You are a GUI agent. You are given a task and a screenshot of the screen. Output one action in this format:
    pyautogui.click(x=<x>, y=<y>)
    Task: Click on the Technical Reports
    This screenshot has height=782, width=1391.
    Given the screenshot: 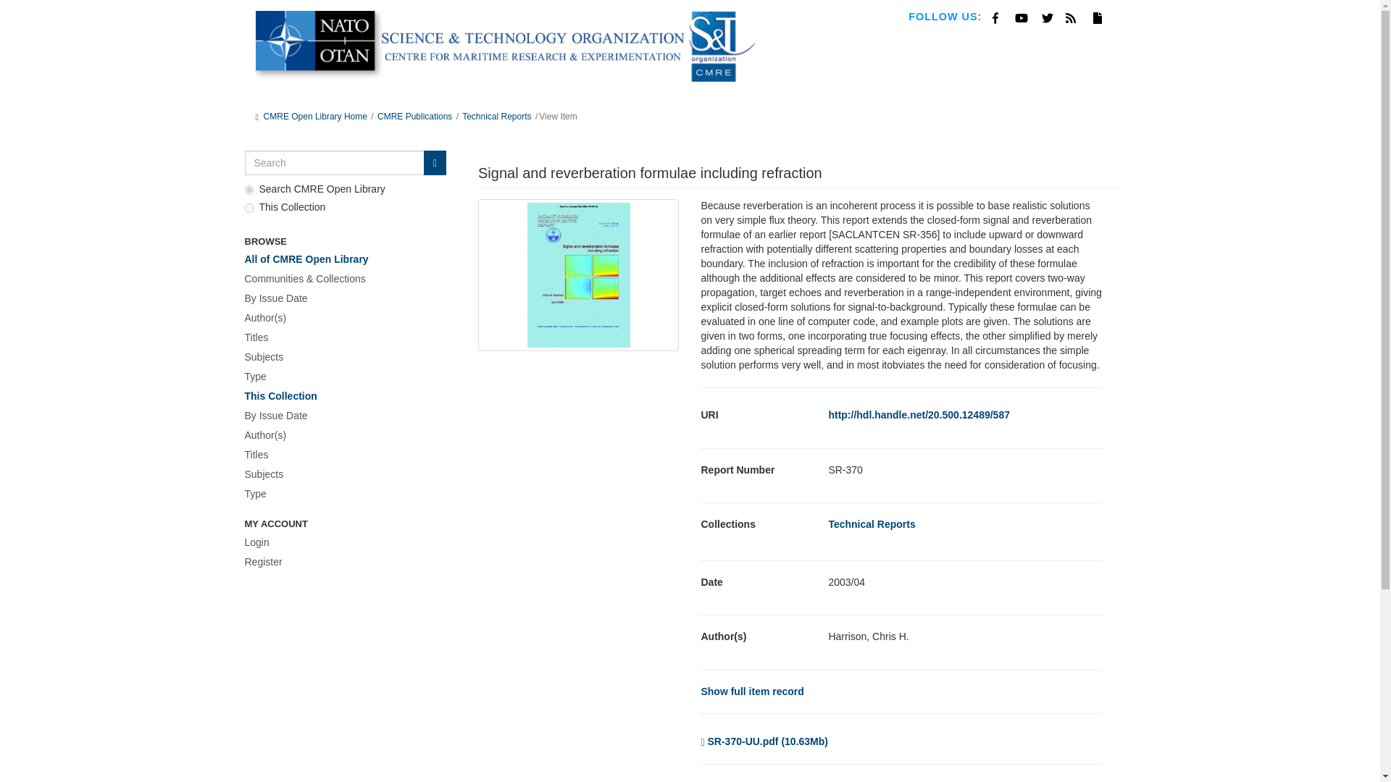 What is the action you would take?
    pyautogui.click(x=871, y=524)
    